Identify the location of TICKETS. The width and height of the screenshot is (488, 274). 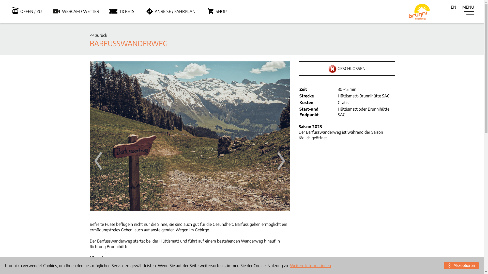
(127, 11).